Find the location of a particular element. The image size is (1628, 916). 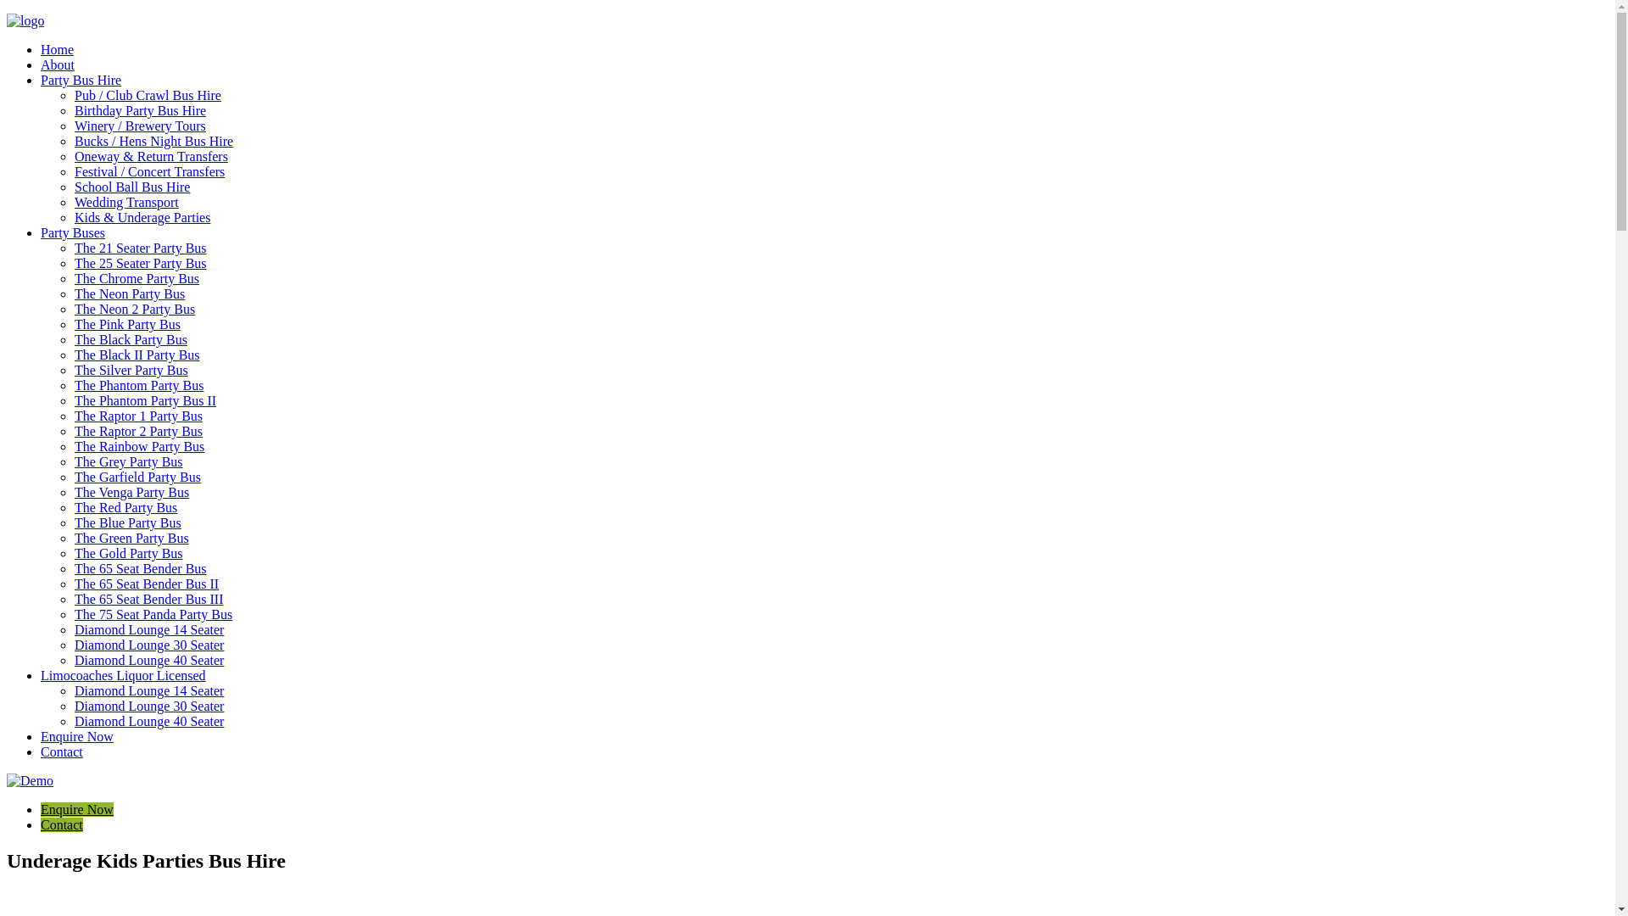

Contact is located at coordinates (62, 751).